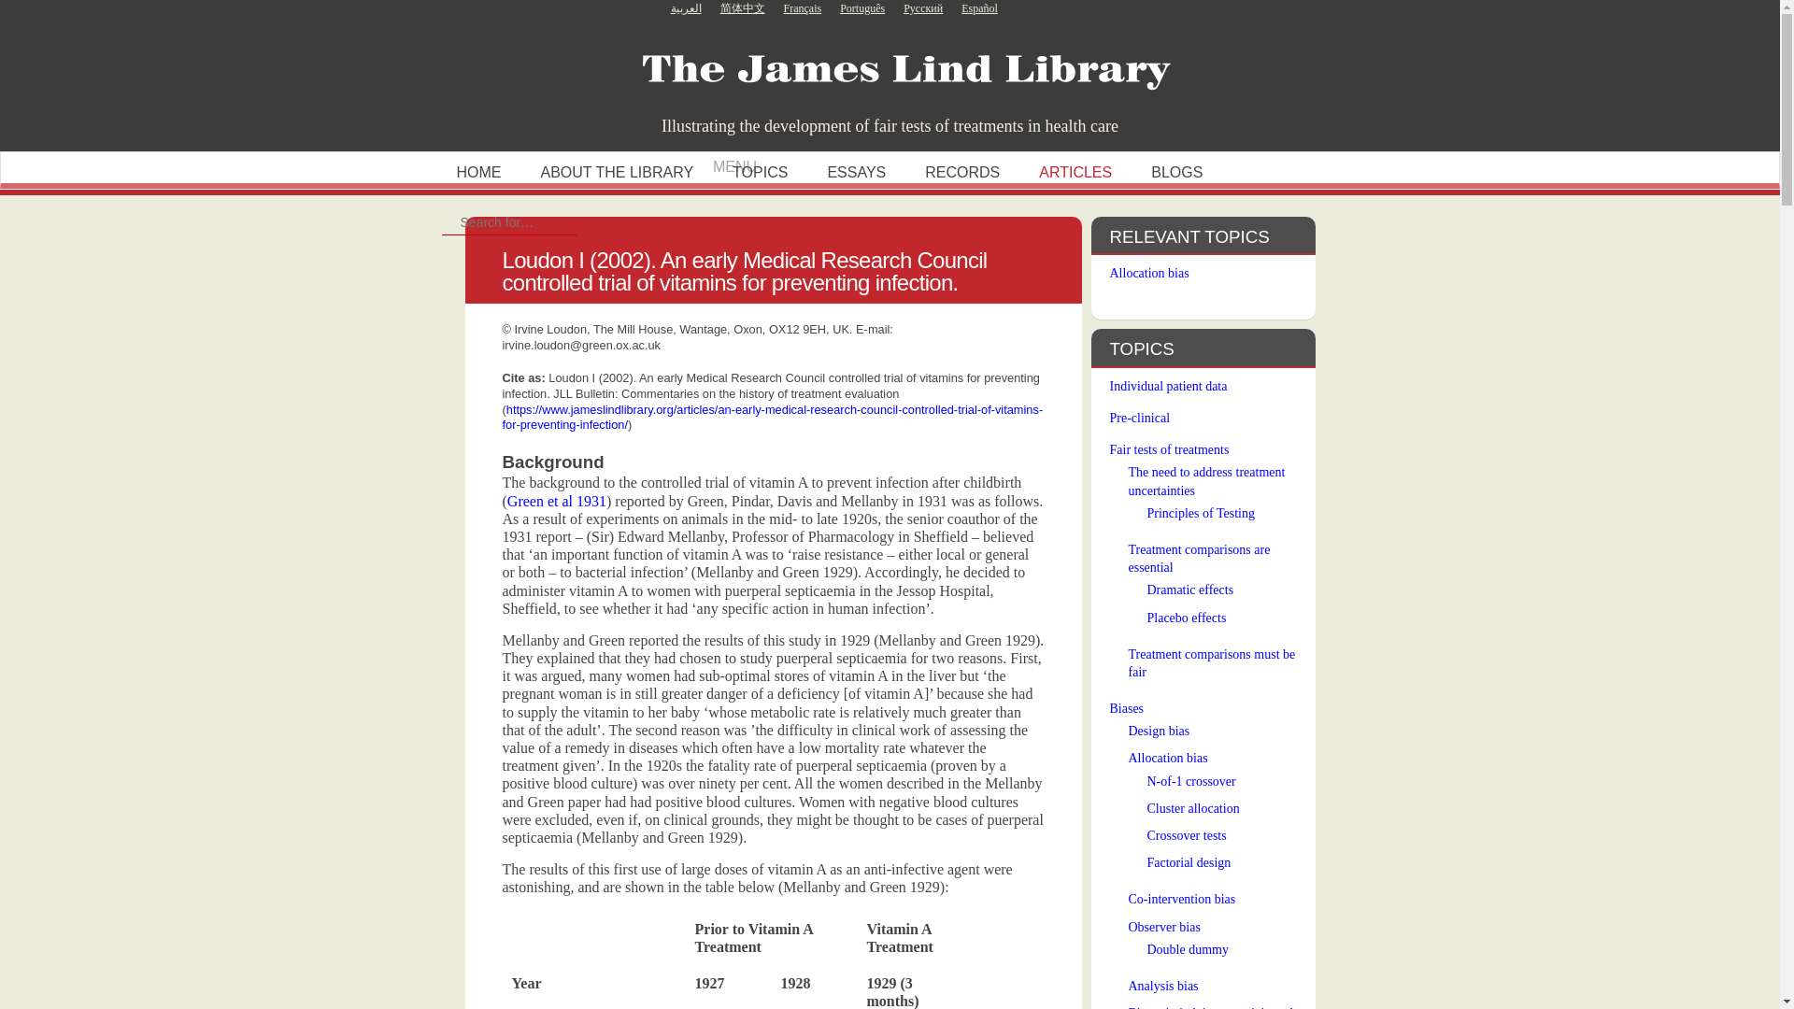 The image size is (1794, 1009). What do you see at coordinates (1075, 172) in the screenshot?
I see `ARTICLES` at bounding box center [1075, 172].